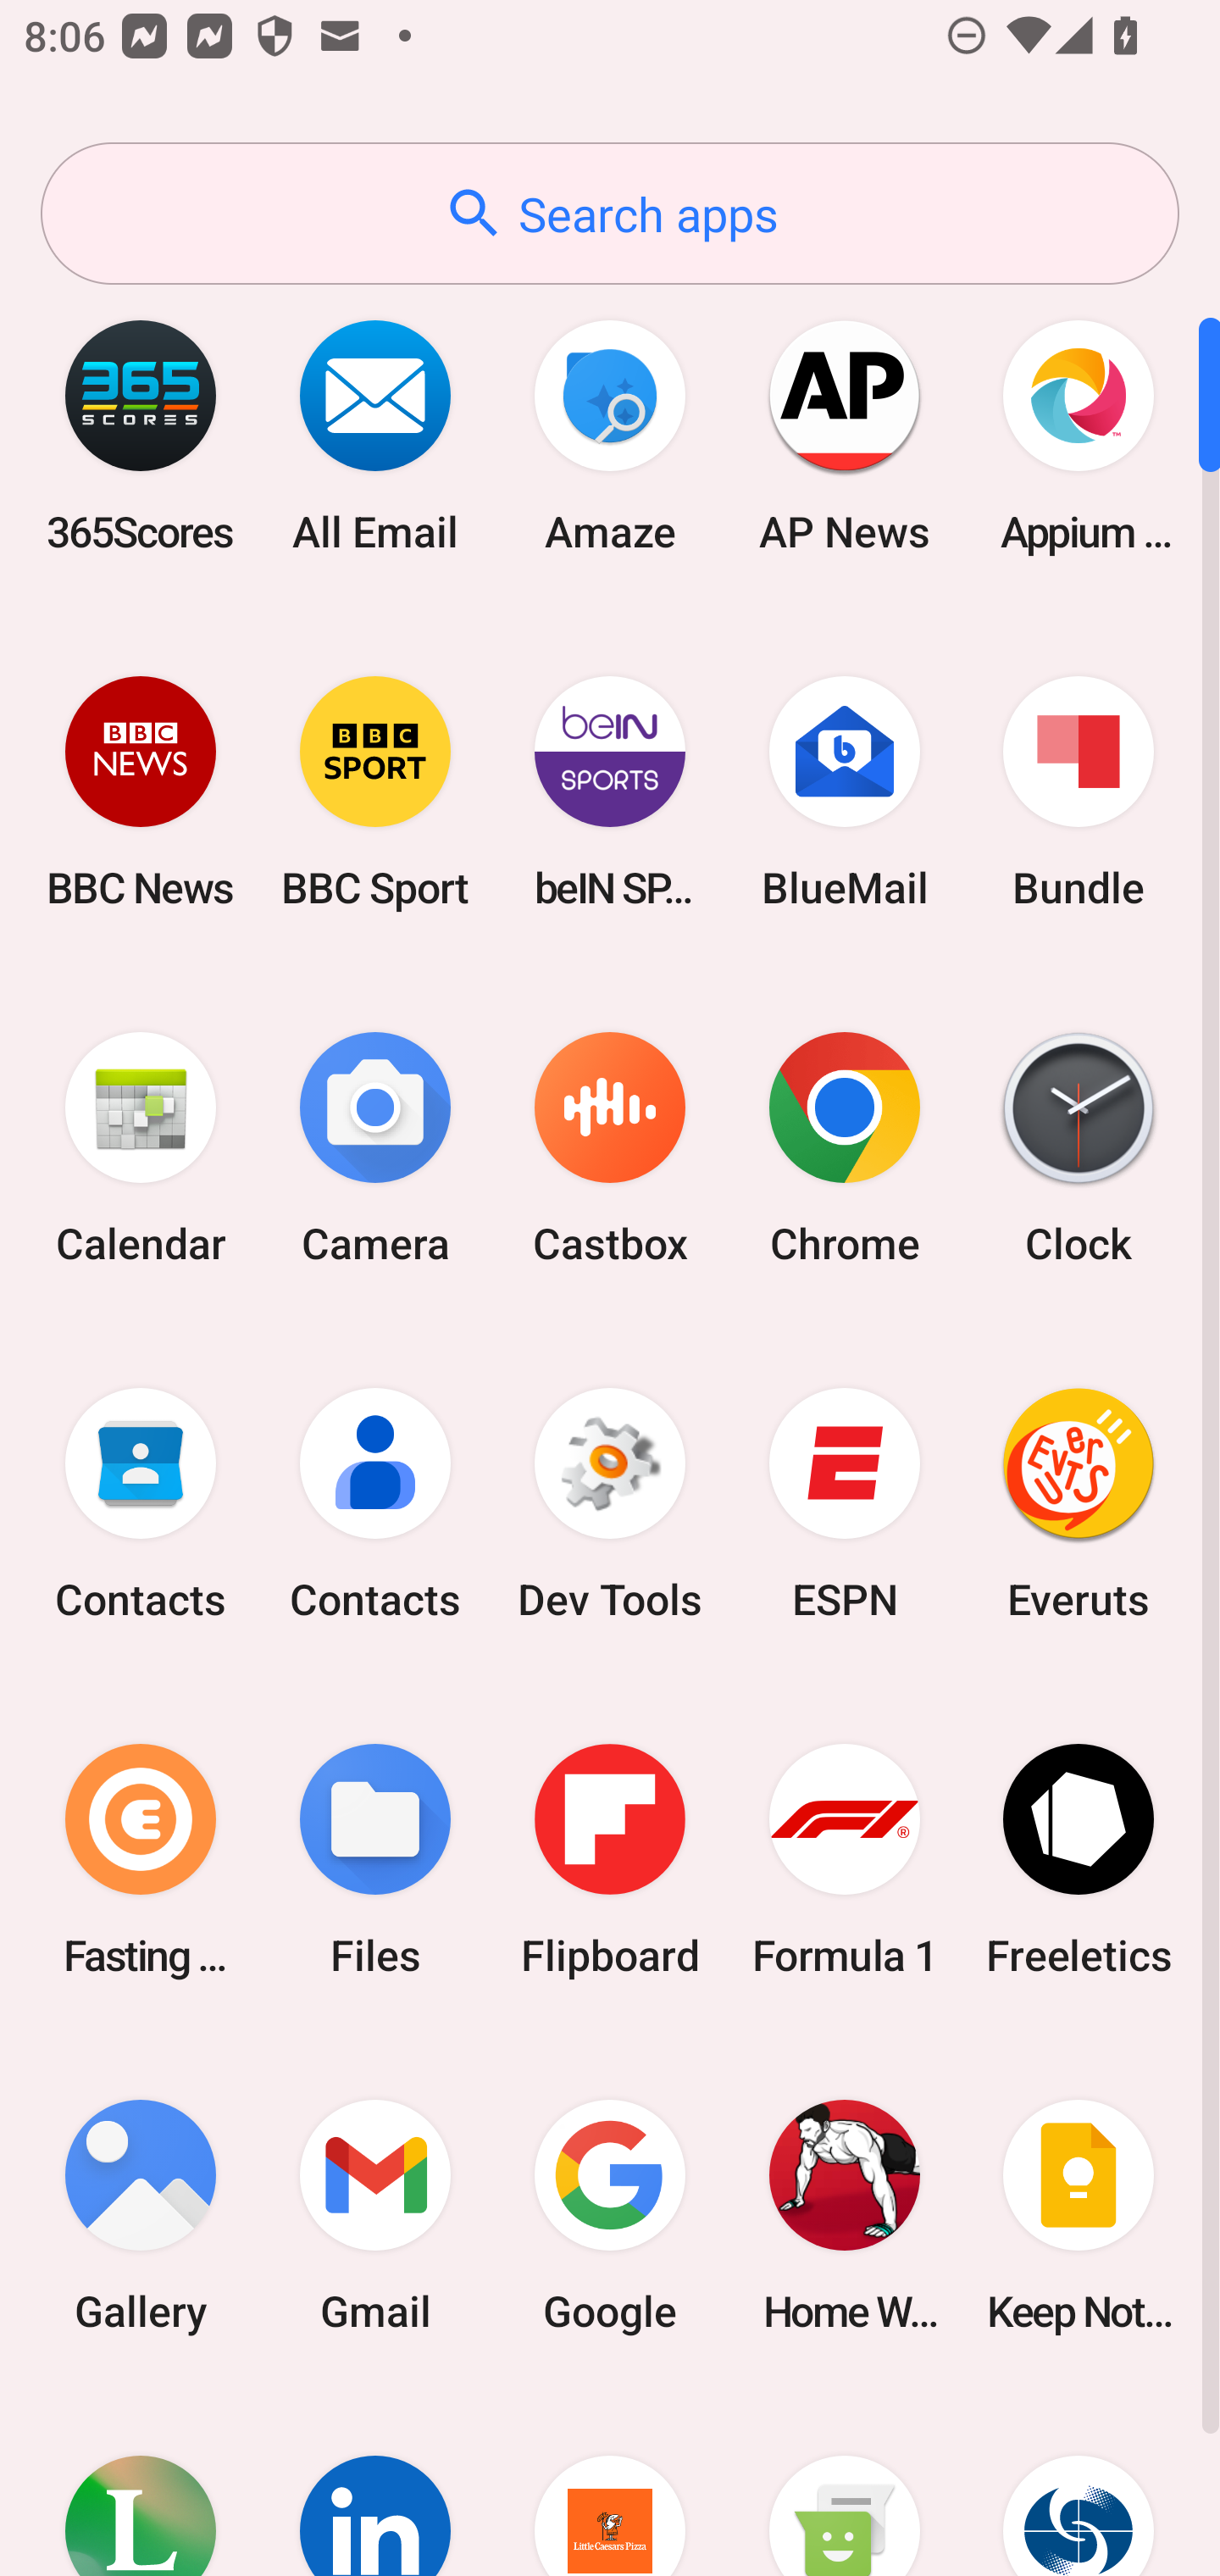 Image resolution: width=1220 pixels, height=2576 pixels. What do you see at coordinates (375, 1504) in the screenshot?
I see `Contacts` at bounding box center [375, 1504].